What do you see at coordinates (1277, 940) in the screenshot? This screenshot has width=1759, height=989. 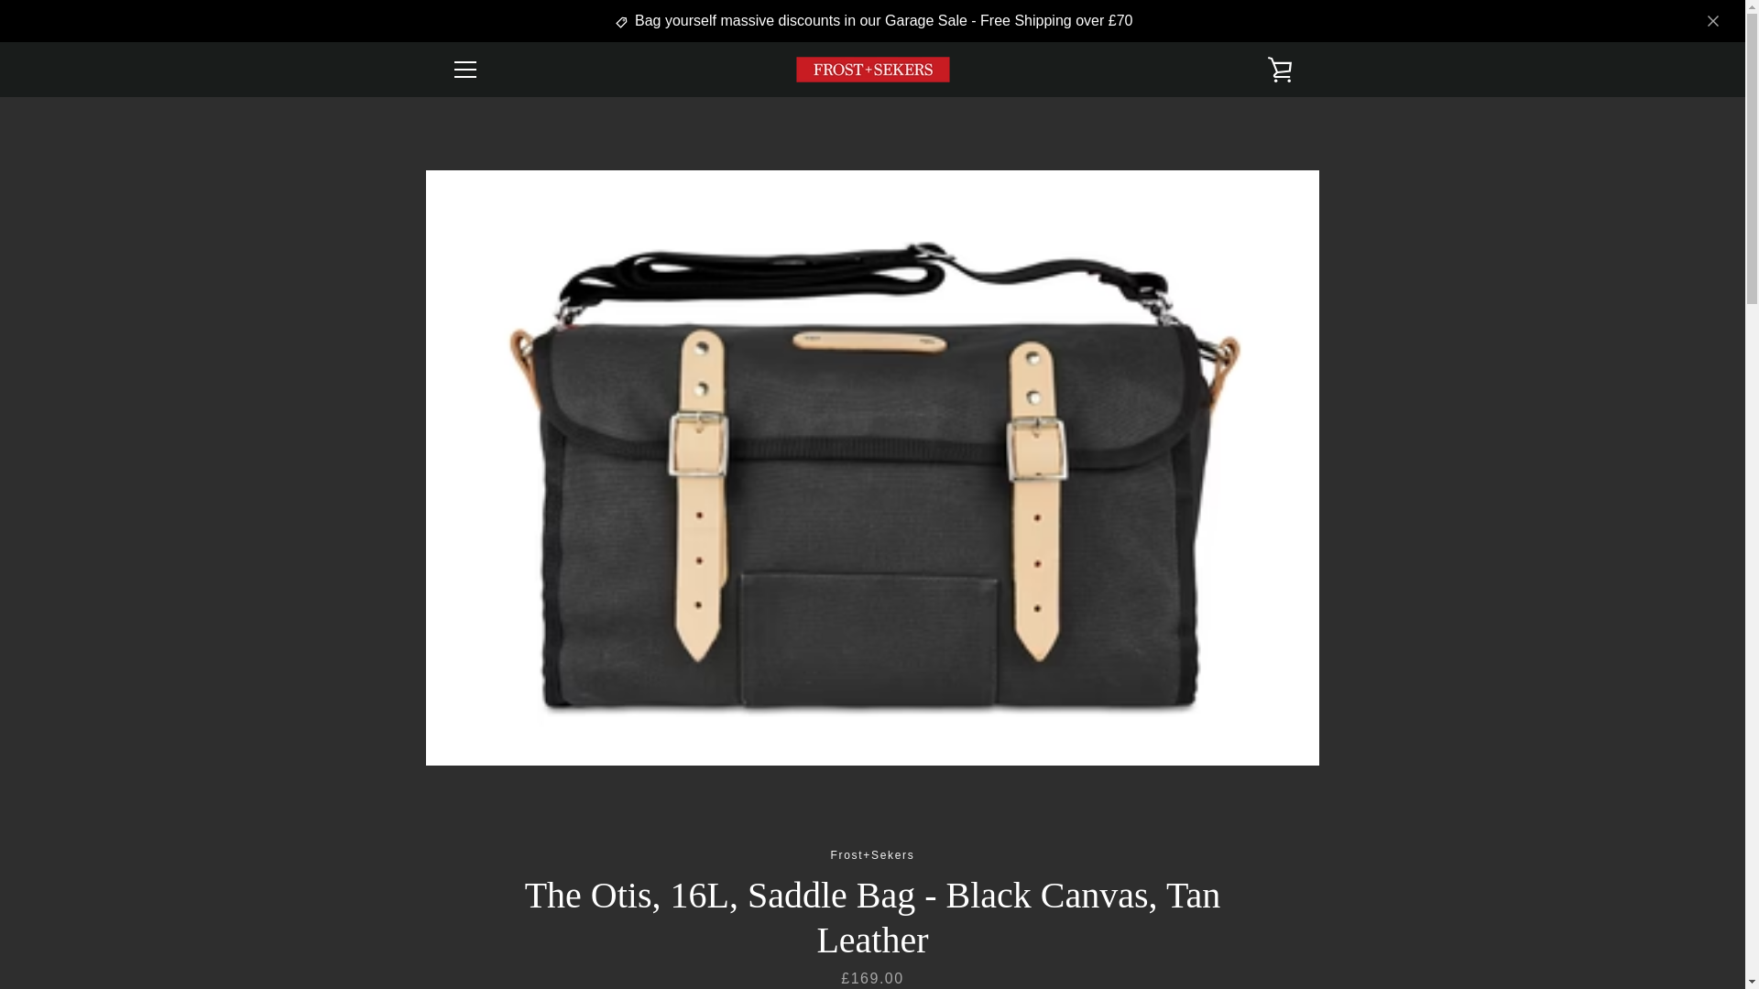 I see `Visa` at bounding box center [1277, 940].